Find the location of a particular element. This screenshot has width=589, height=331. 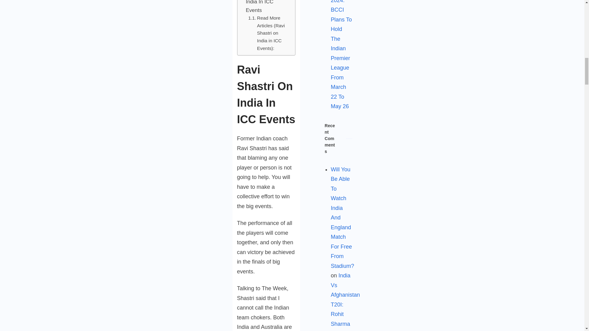

Ravi Shastri On India In ICC Events is located at coordinates (264, 7).